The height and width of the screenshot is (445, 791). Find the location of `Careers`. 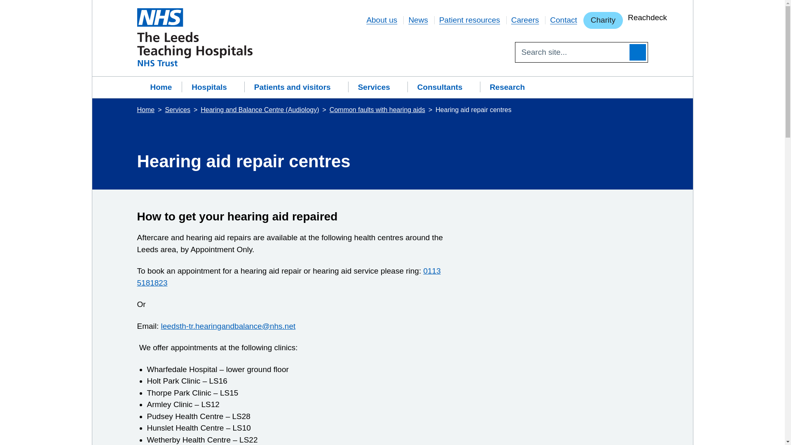

Careers is located at coordinates (525, 20).